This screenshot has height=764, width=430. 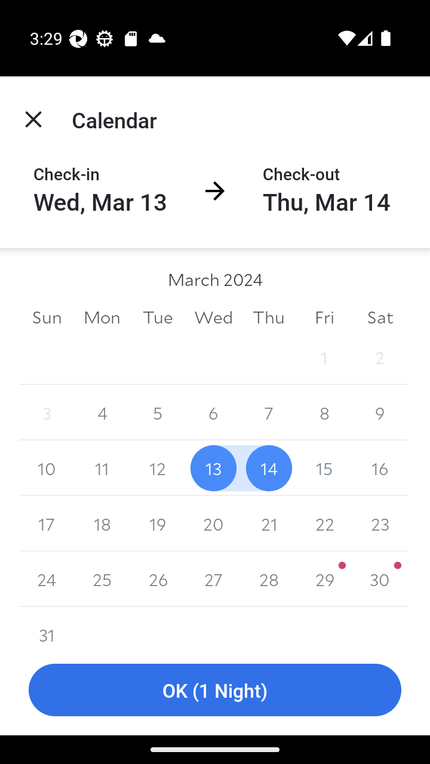 What do you see at coordinates (103, 316) in the screenshot?
I see `Mon` at bounding box center [103, 316].